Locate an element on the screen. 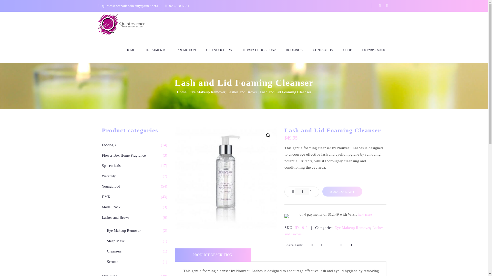 Image resolution: width=492 pixels, height=276 pixels. 02 6278 5334 is located at coordinates (179, 6).